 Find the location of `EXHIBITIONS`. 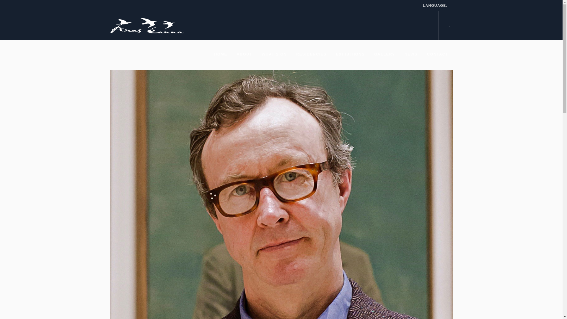

EXHIBITIONS is located at coordinates (350, 54).